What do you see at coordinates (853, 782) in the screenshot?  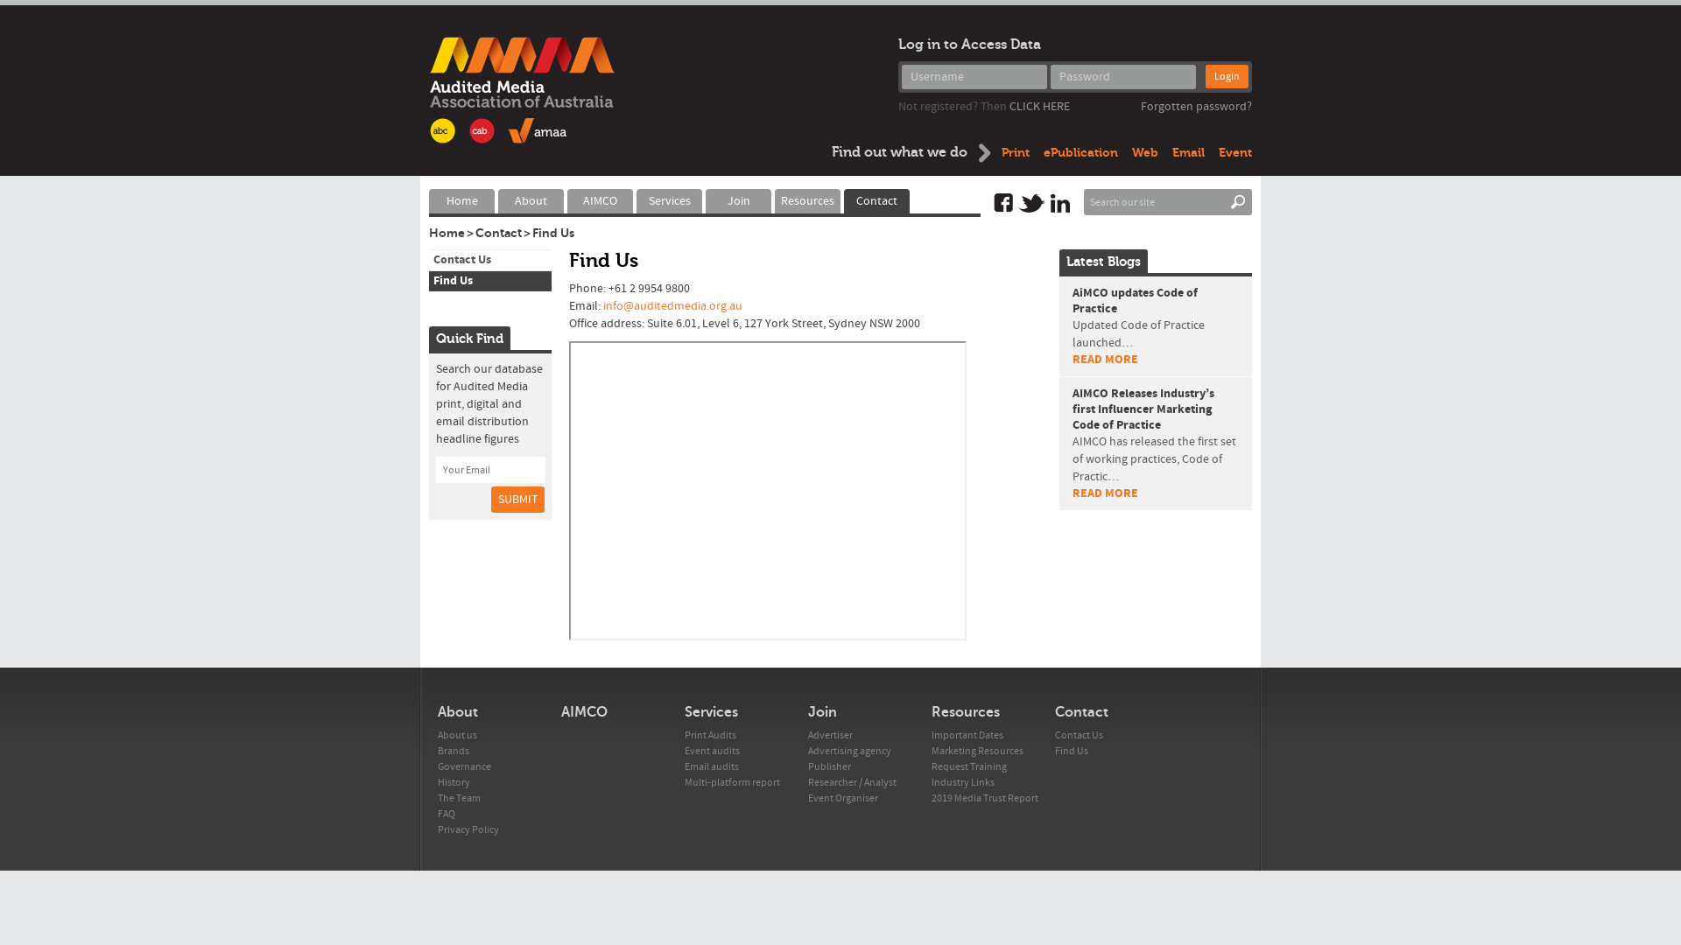 I see `Researcher / Analyst` at bounding box center [853, 782].